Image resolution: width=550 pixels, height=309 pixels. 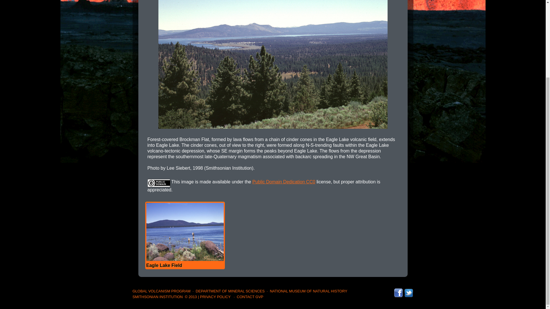 What do you see at coordinates (398, 291) in the screenshot?
I see `Facebook` at bounding box center [398, 291].